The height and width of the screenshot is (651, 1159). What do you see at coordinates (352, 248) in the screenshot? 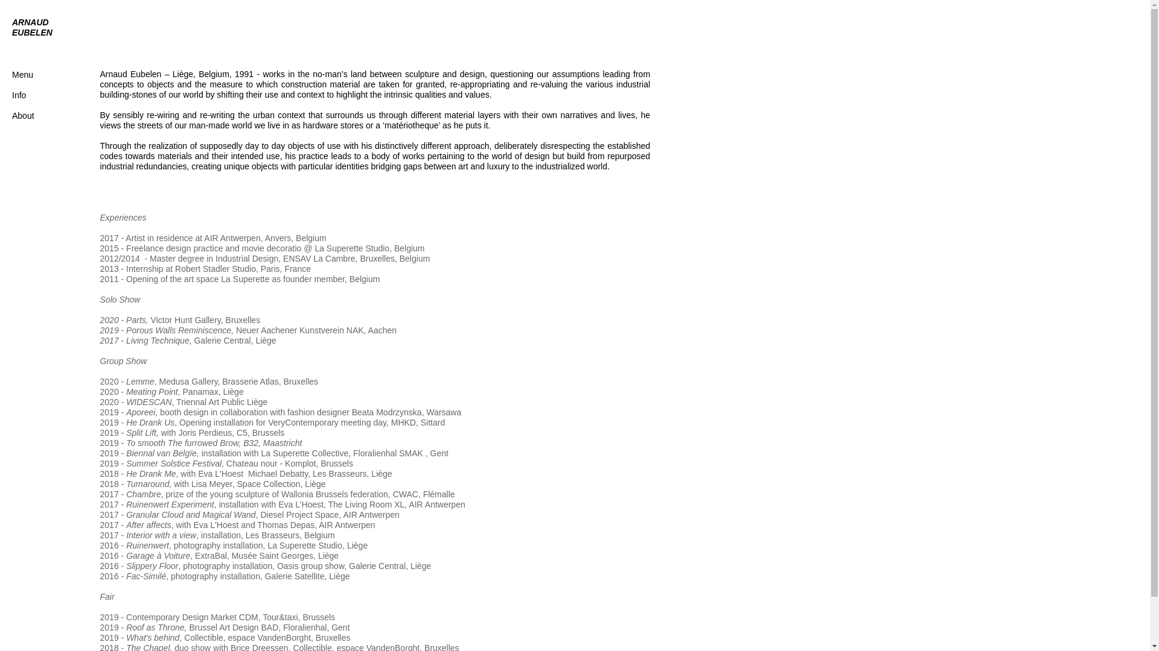
I see `La Superette Studio` at bounding box center [352, 248].